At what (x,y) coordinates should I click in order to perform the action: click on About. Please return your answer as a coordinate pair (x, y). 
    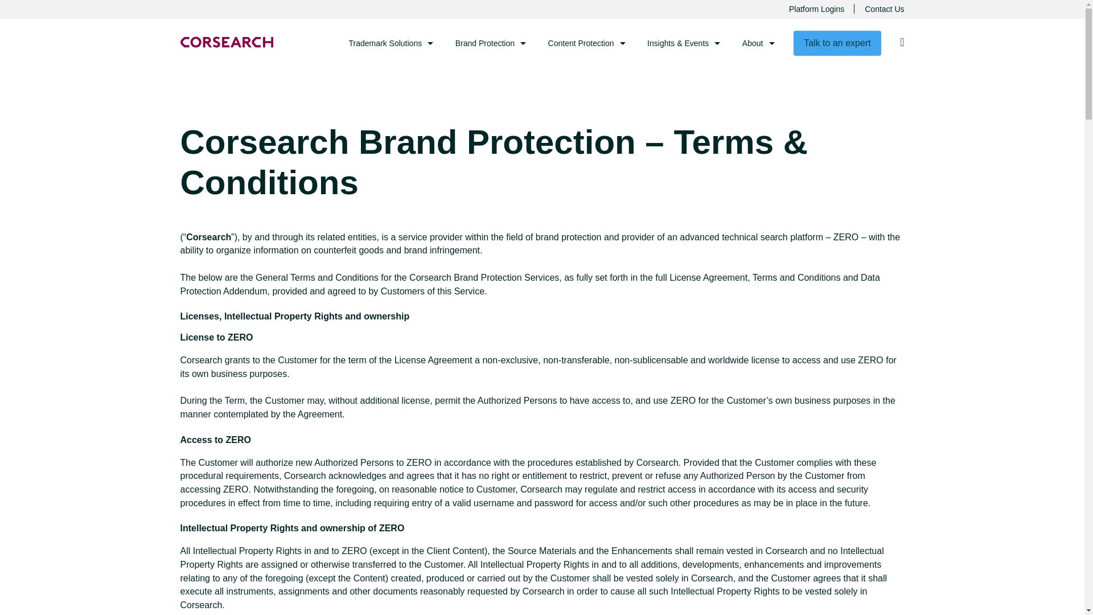
    Looking at the image, I should click on (758, 43).